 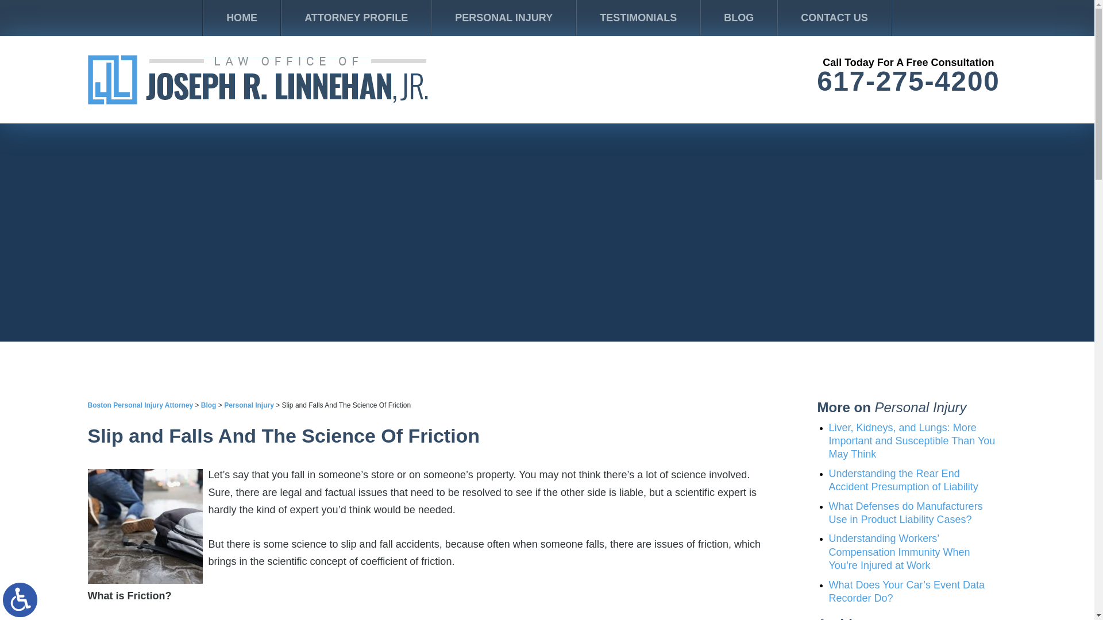 I want to click on ATTORNEY PROFILE, so click(x=356, y=18).